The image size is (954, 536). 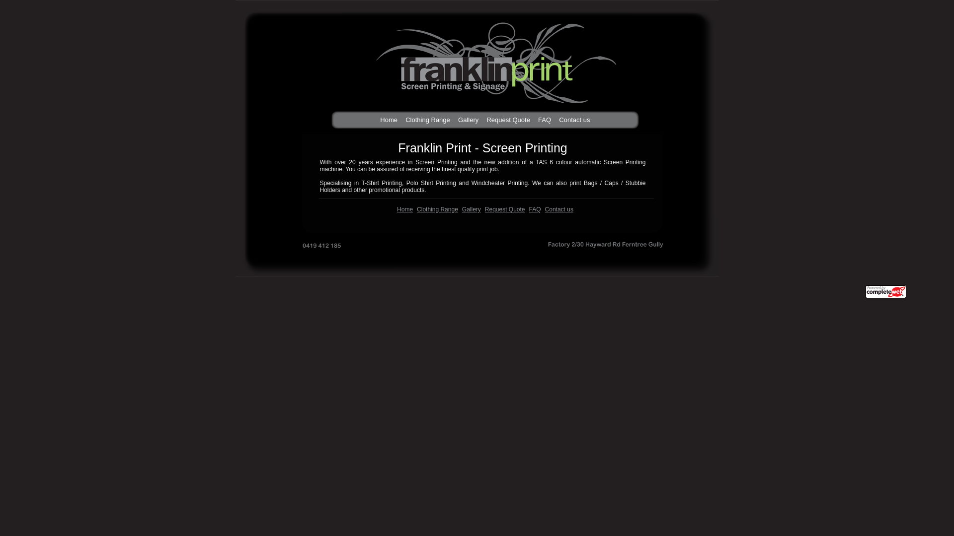 What do you see at coordinates (547, 120) in the screenshot?
I see `FAQ  ` at bounding box center [547, 120].